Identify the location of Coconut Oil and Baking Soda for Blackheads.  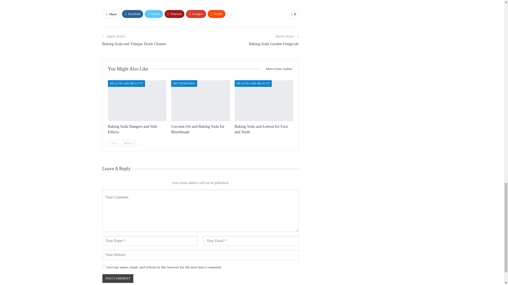
(198, 129).